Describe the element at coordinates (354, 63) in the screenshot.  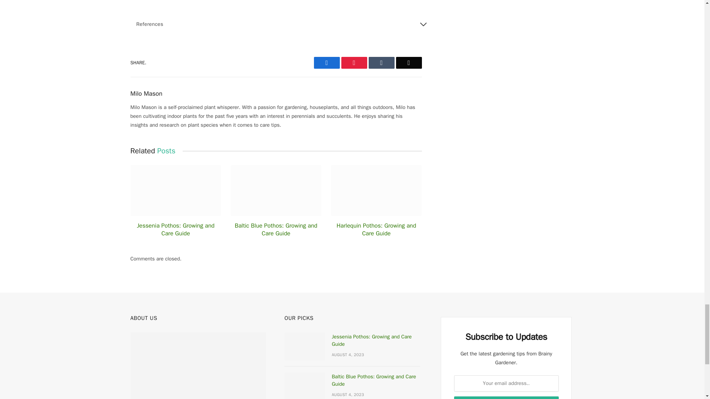
I see `Pinterest` at that location.